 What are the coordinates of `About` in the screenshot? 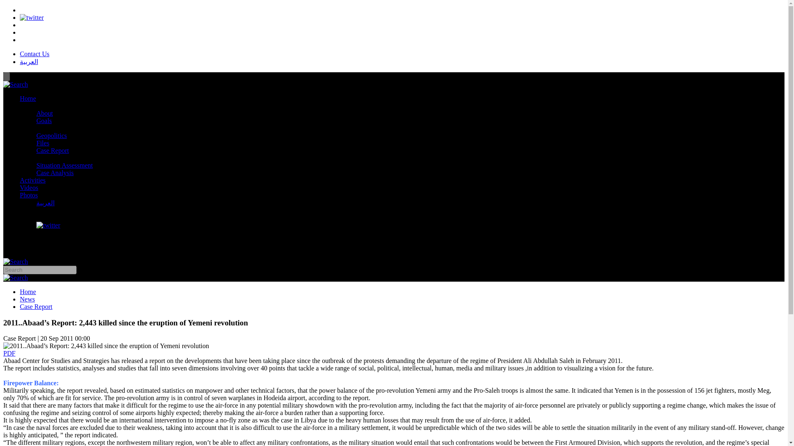 It's located at (45, 113).